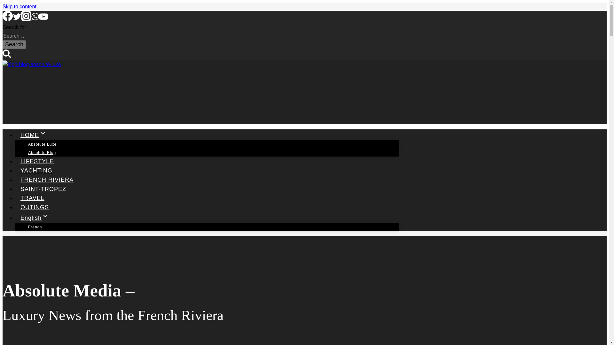 This screenshot has width=614, height=345. I want to click on Search, so click(6, 53).